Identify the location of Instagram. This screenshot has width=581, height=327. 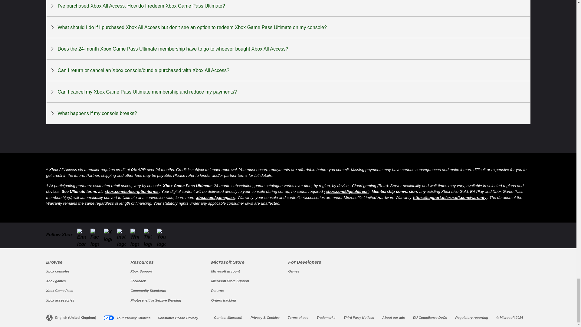
(123, 235).